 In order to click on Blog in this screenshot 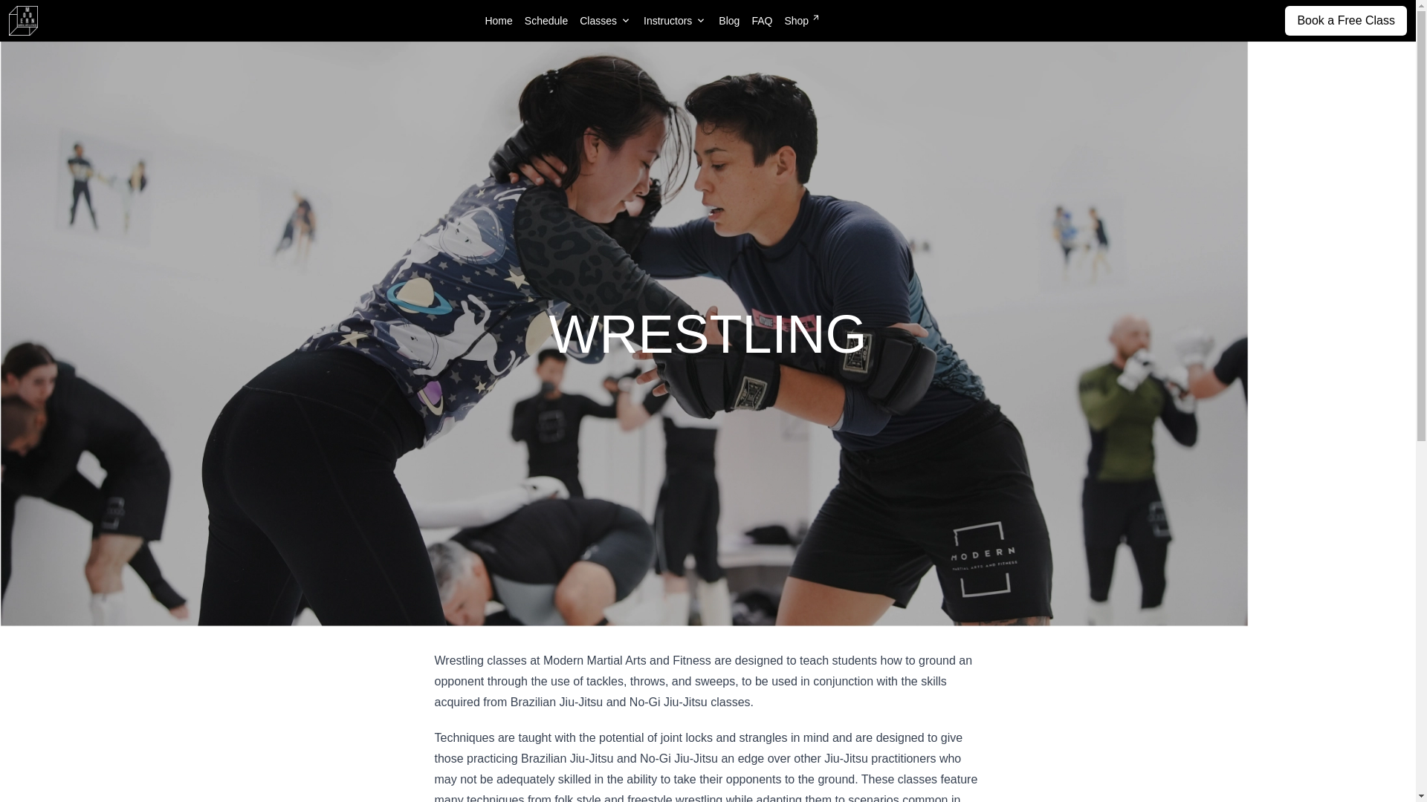, I will do `click(728, 21)`.